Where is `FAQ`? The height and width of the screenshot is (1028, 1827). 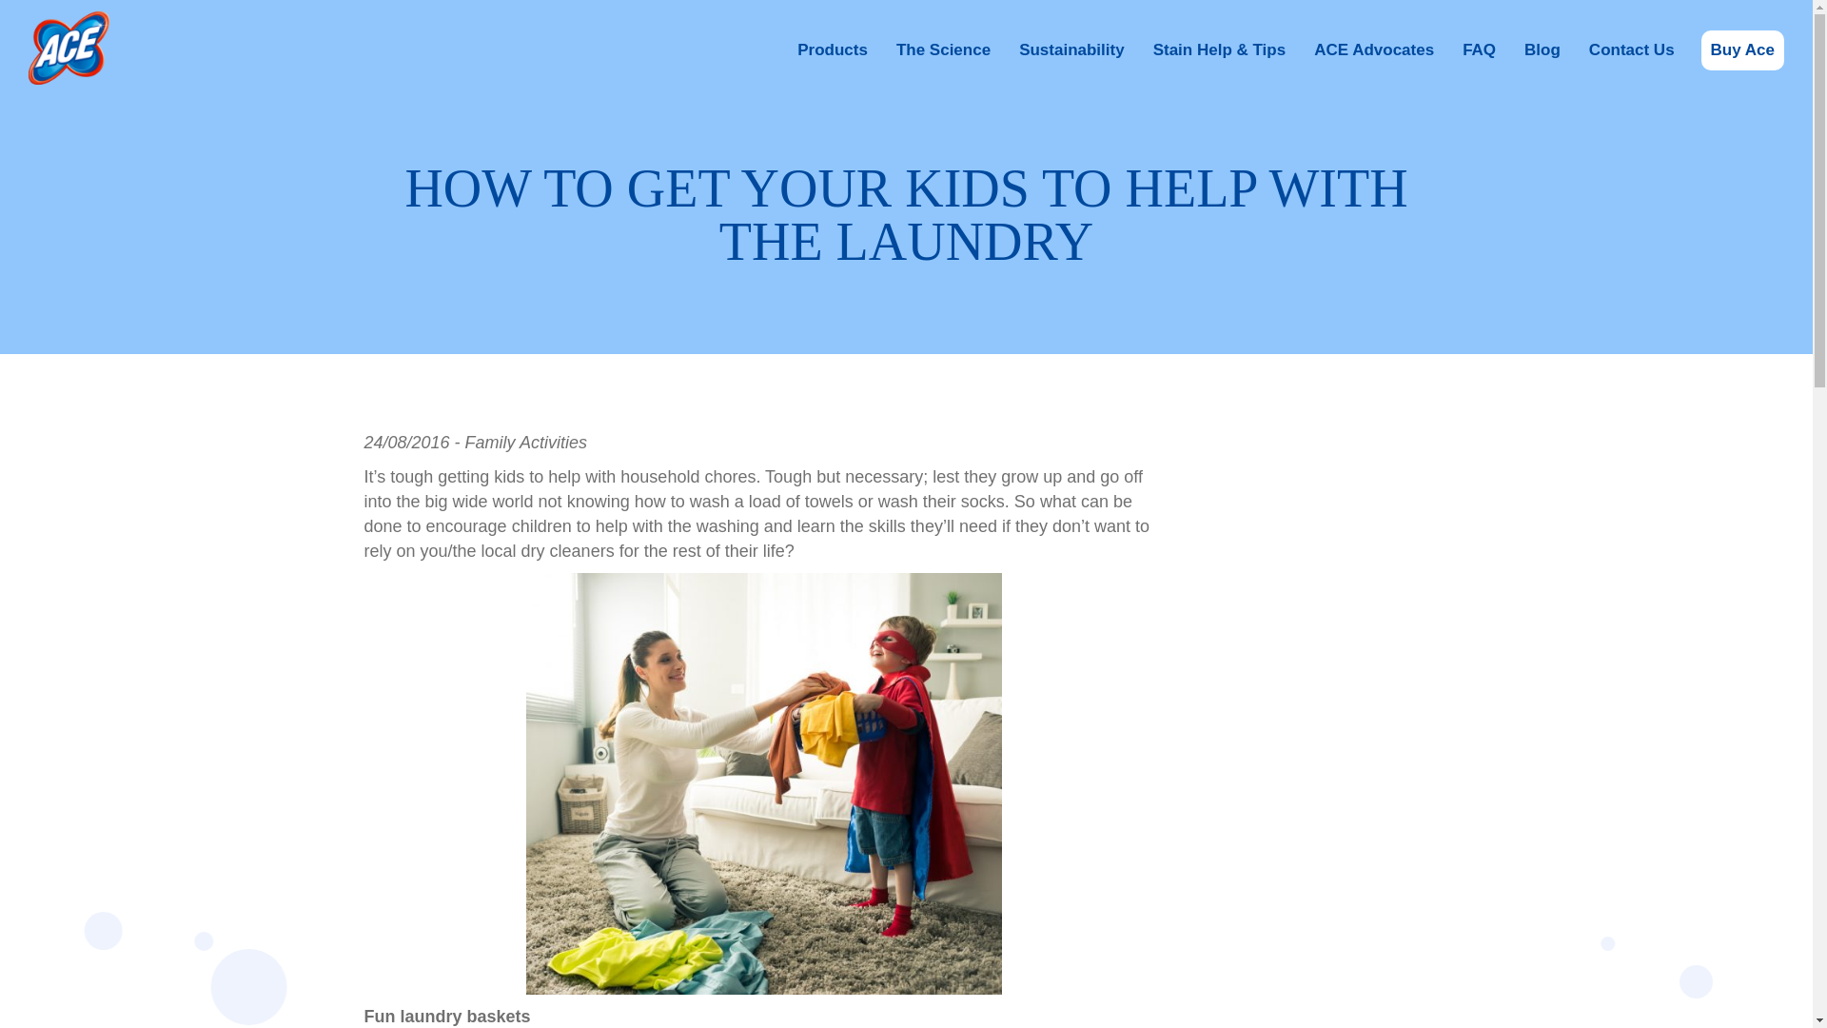 FAQ is located at coordinates (1479, 50).